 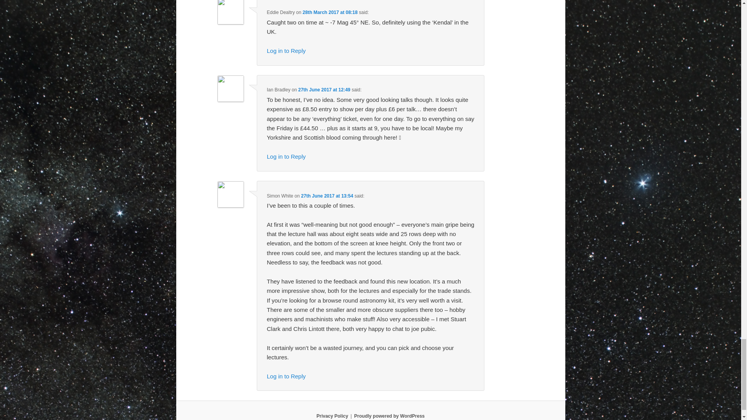 What do you see at coordinates (389, 416) in the screenshot?
I see `Semantic Personal Publishing Platform` at bounding box center [389, 416].